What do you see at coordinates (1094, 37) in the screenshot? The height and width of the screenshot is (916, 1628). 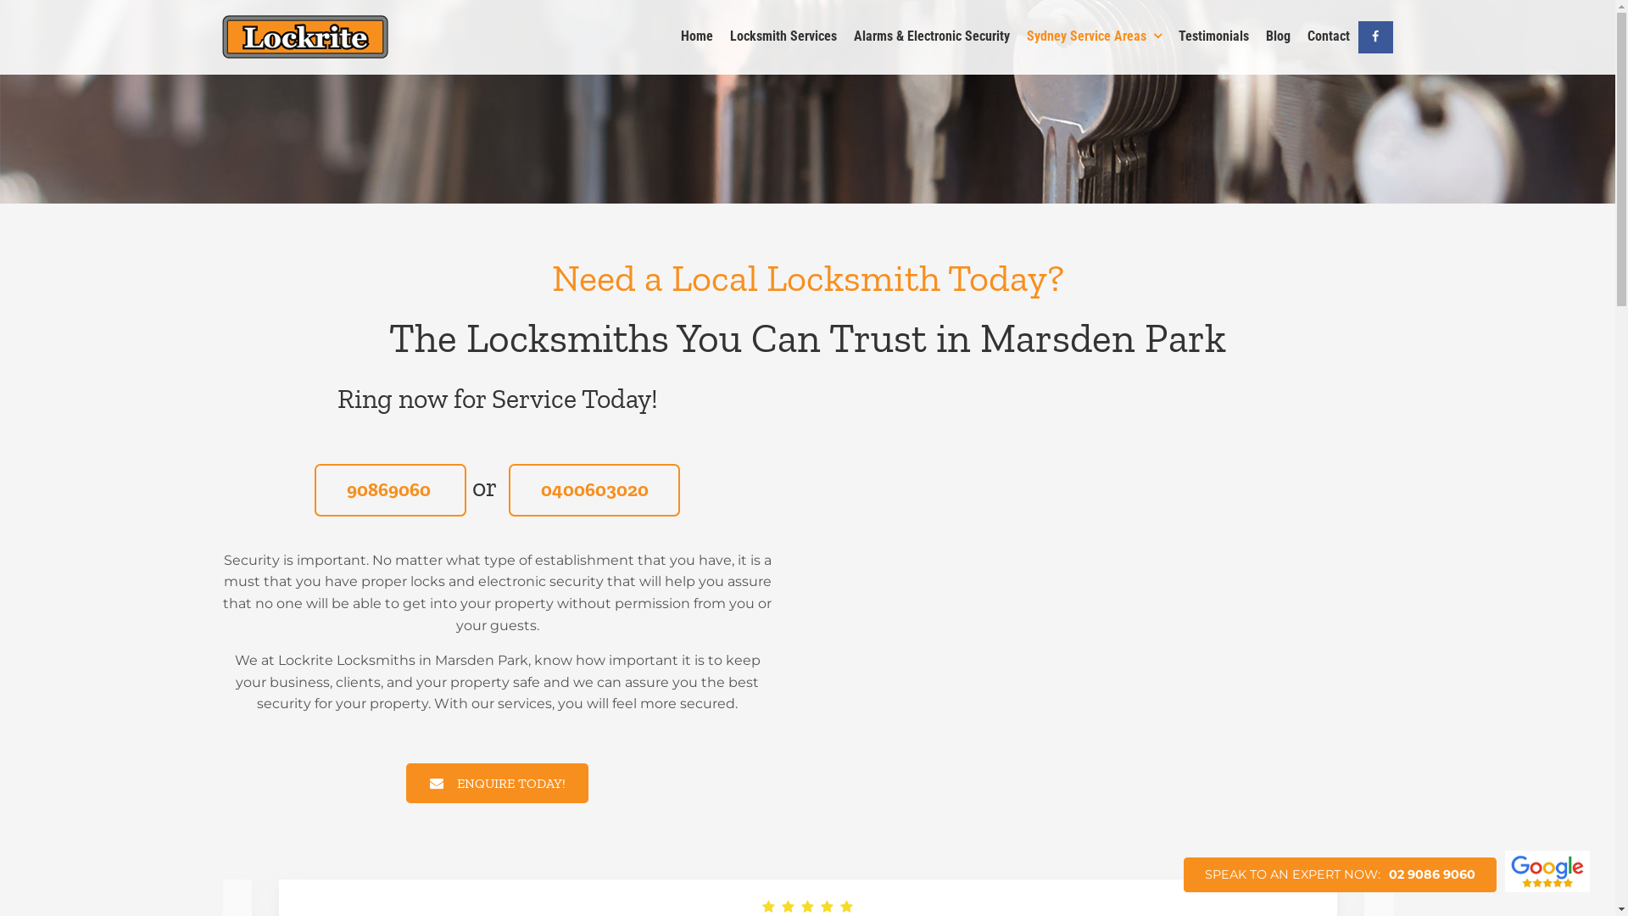 I see `Sydney Service Areas` at bounding box center [1094, 37].